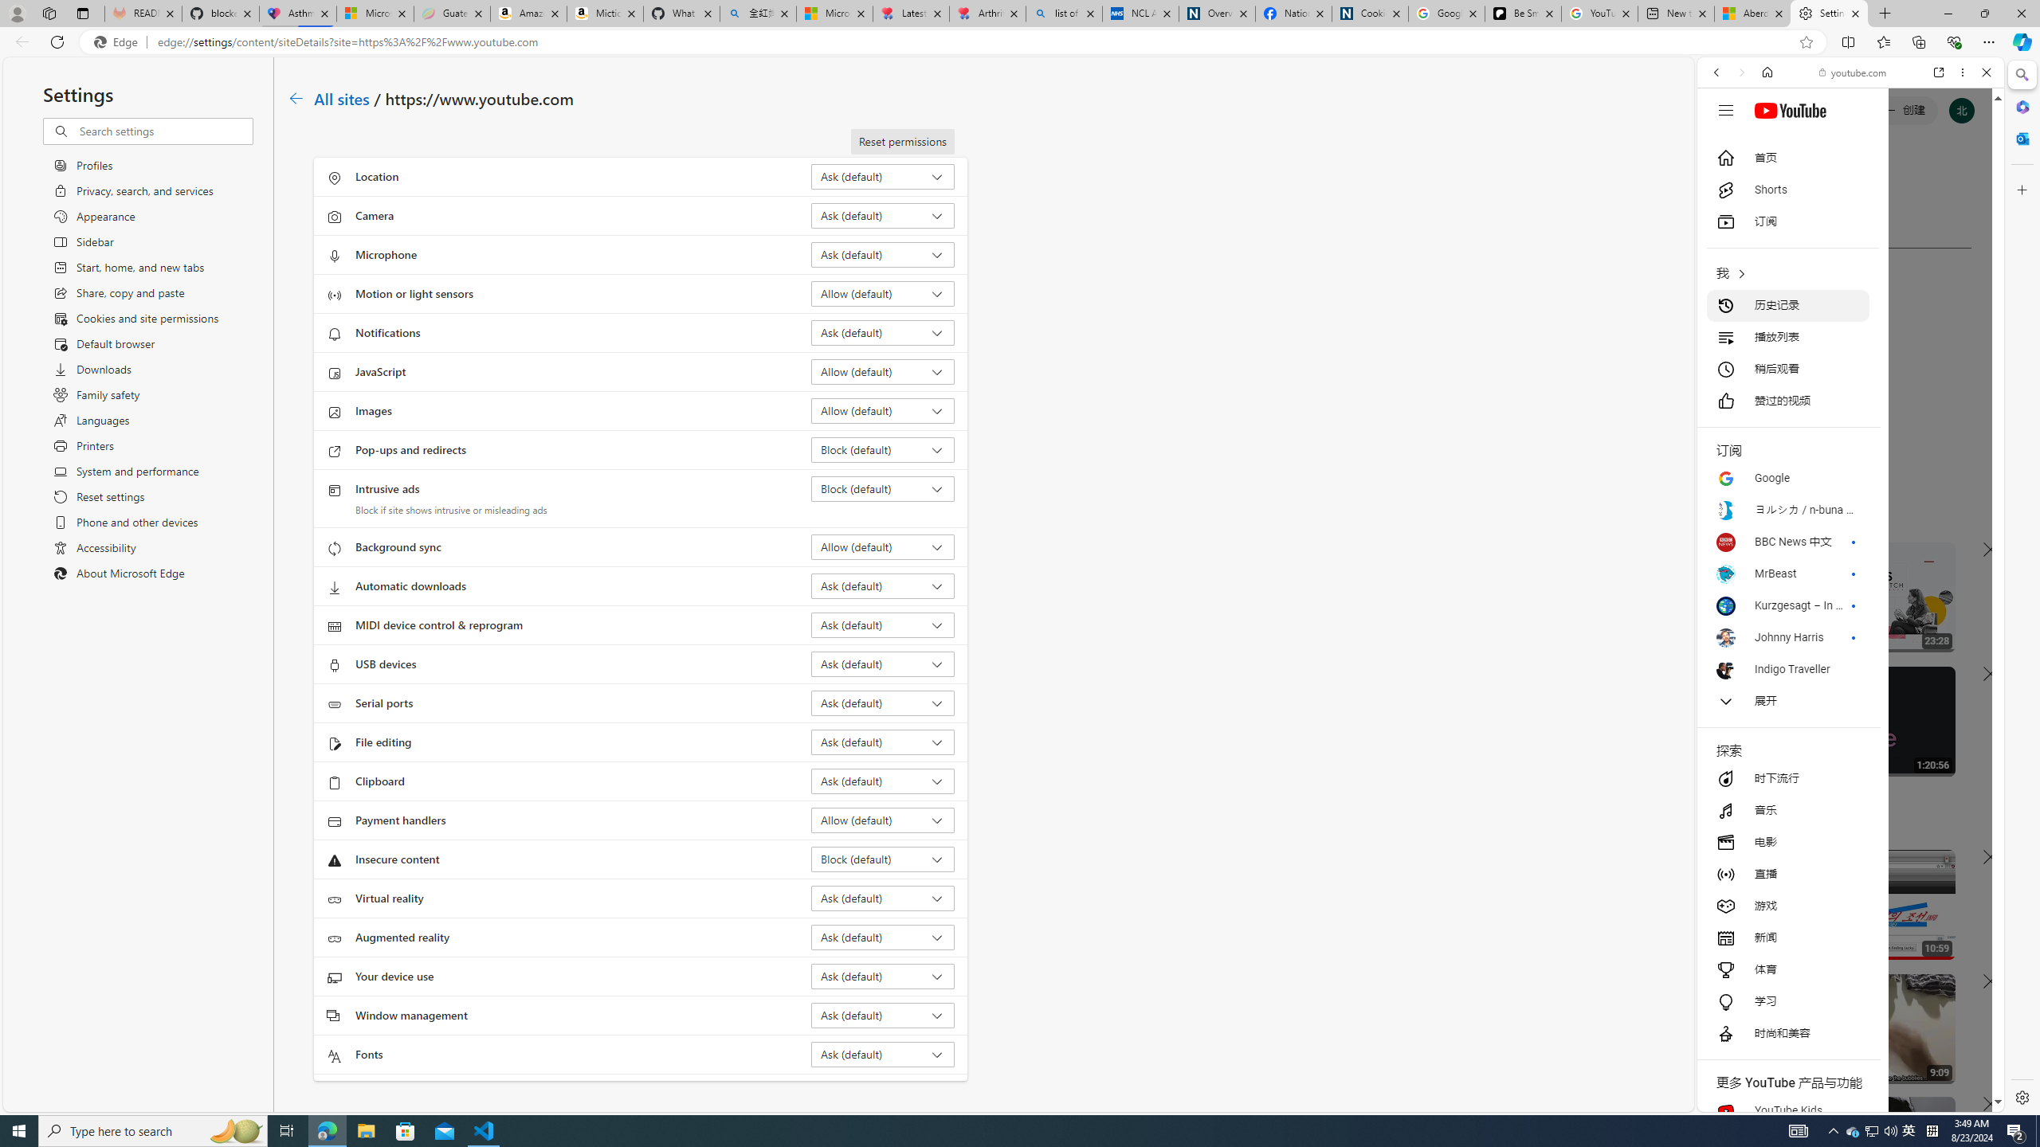  What do you see at coordinates (883, 449) in the screenshot?
I see `Pop-ups and redirects Block (default)` at bounding box center [883, 449].